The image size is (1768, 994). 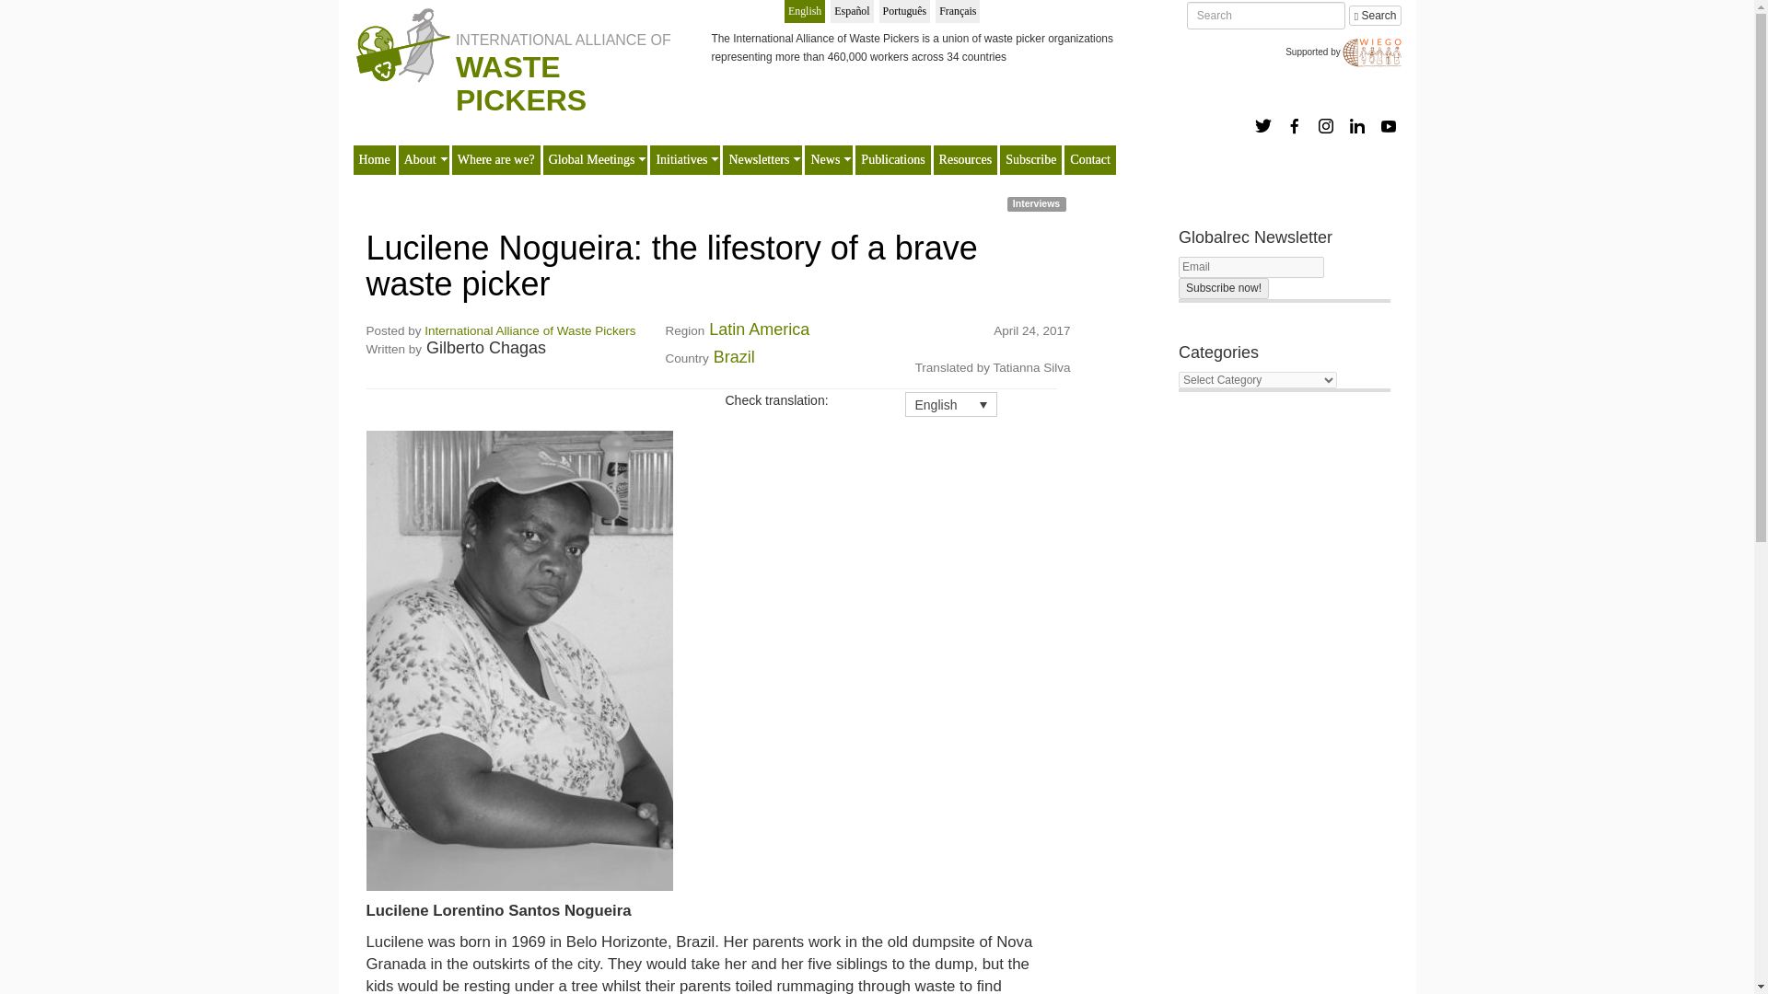 What do you see at coordinates (1357, 92) in the screenshot?
I see `LinkedIn International Alliance of Waste Pickers` at bounding box center [1357, 92].